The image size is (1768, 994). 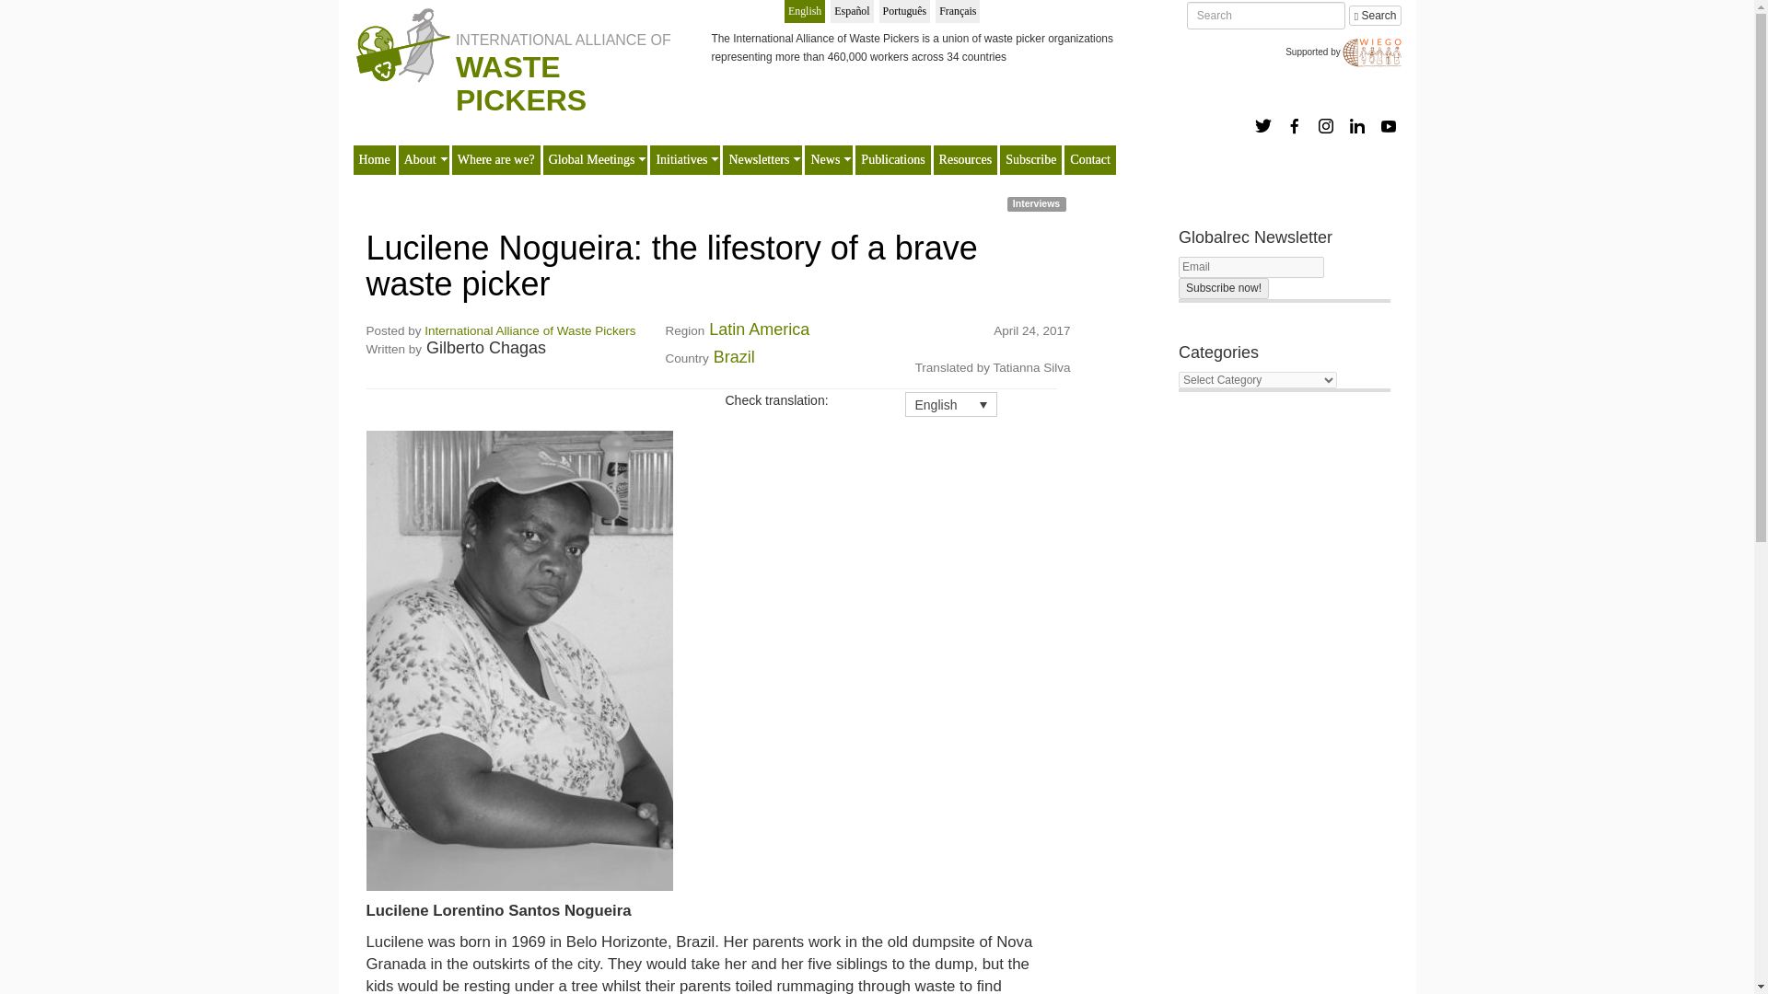 What do you see at coordinates (1357, 92) in the screenshot?
I see `LinkedIn International Alliance of Waste Pickers` at bounding box center [1357, 92].